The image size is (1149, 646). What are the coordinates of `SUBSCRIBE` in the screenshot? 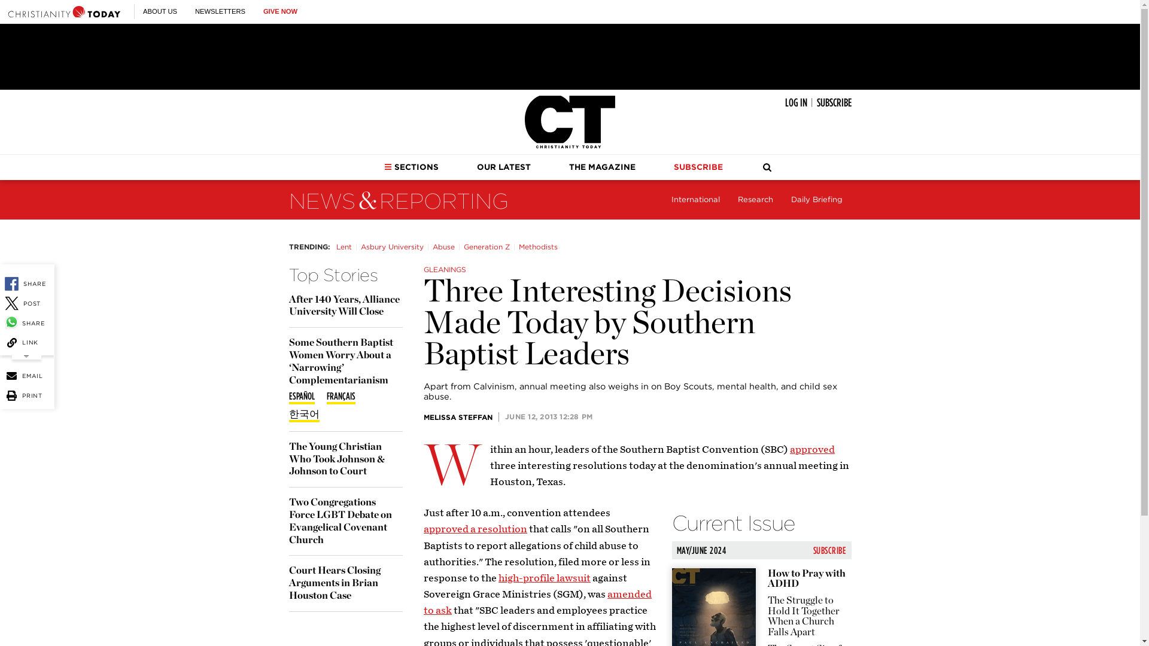 It's located at (833, 103).